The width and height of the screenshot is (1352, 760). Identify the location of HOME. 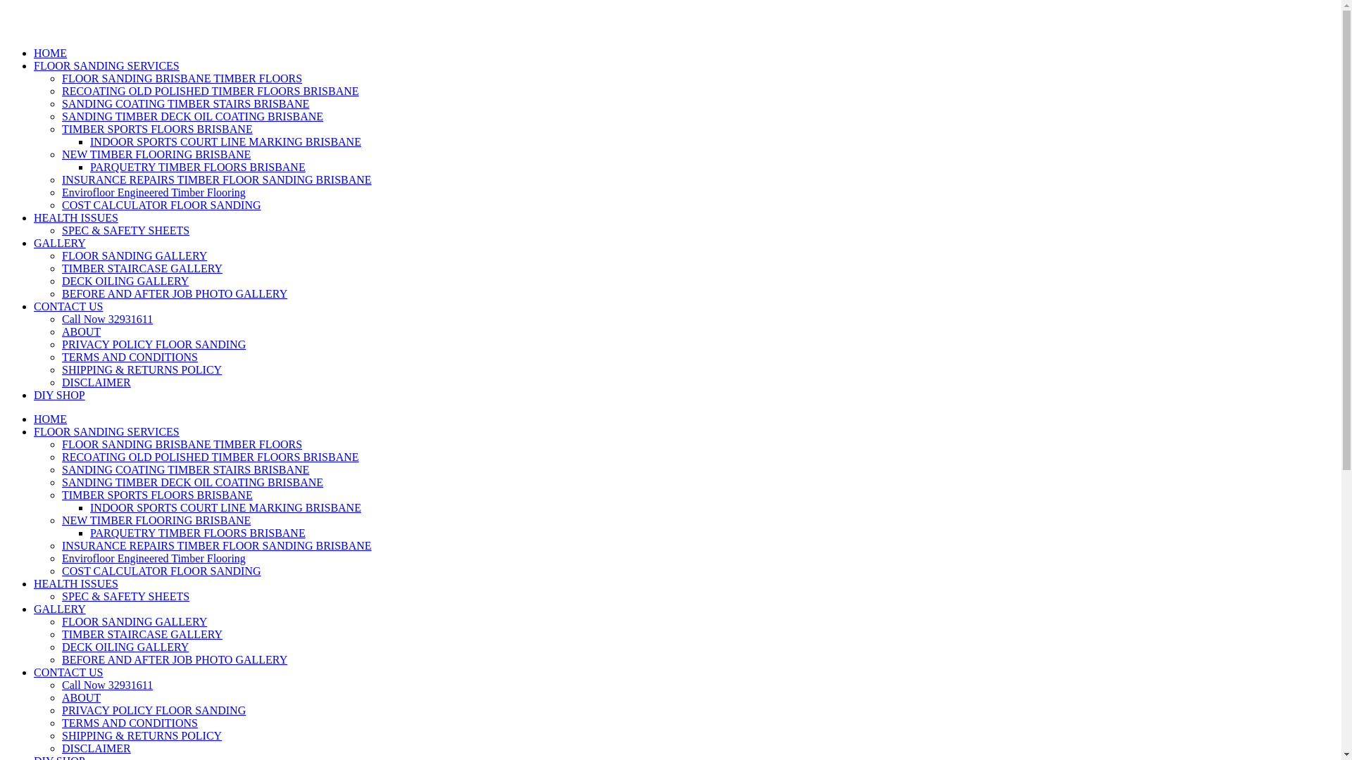
(51, 53).